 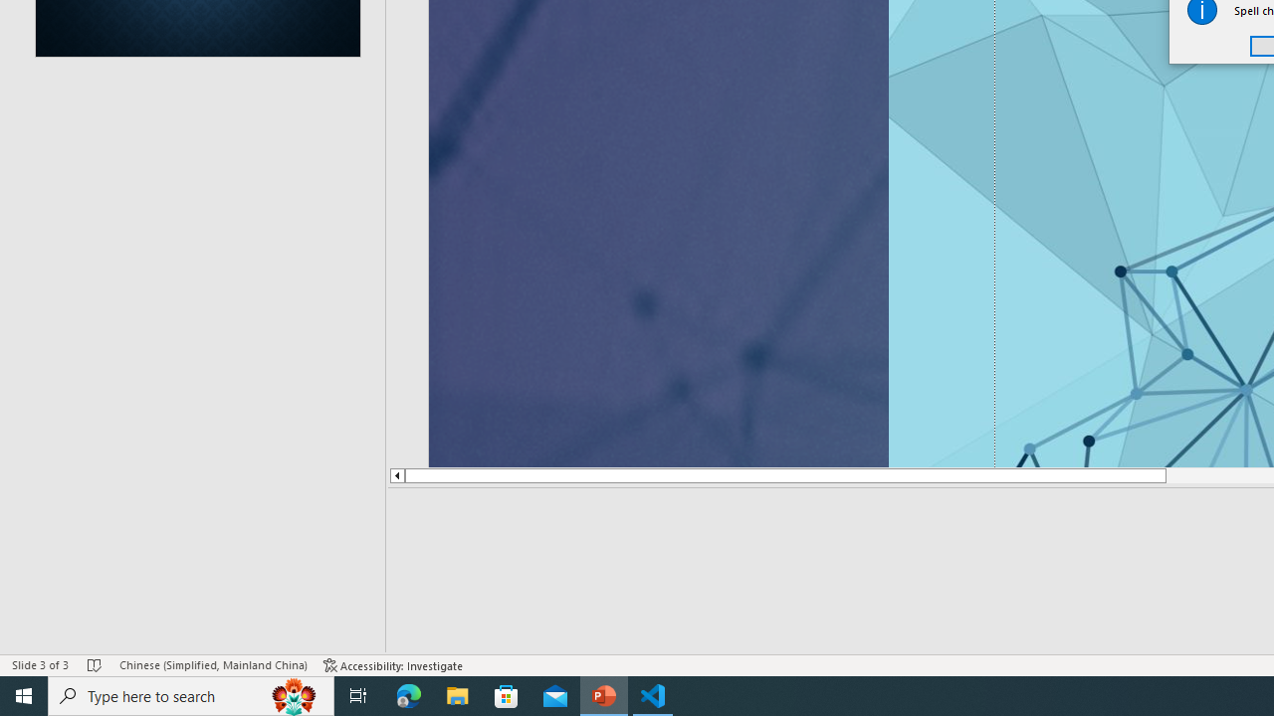 I want to click on Visual Studio Code - 1 running window, so click(x=653, y=696).